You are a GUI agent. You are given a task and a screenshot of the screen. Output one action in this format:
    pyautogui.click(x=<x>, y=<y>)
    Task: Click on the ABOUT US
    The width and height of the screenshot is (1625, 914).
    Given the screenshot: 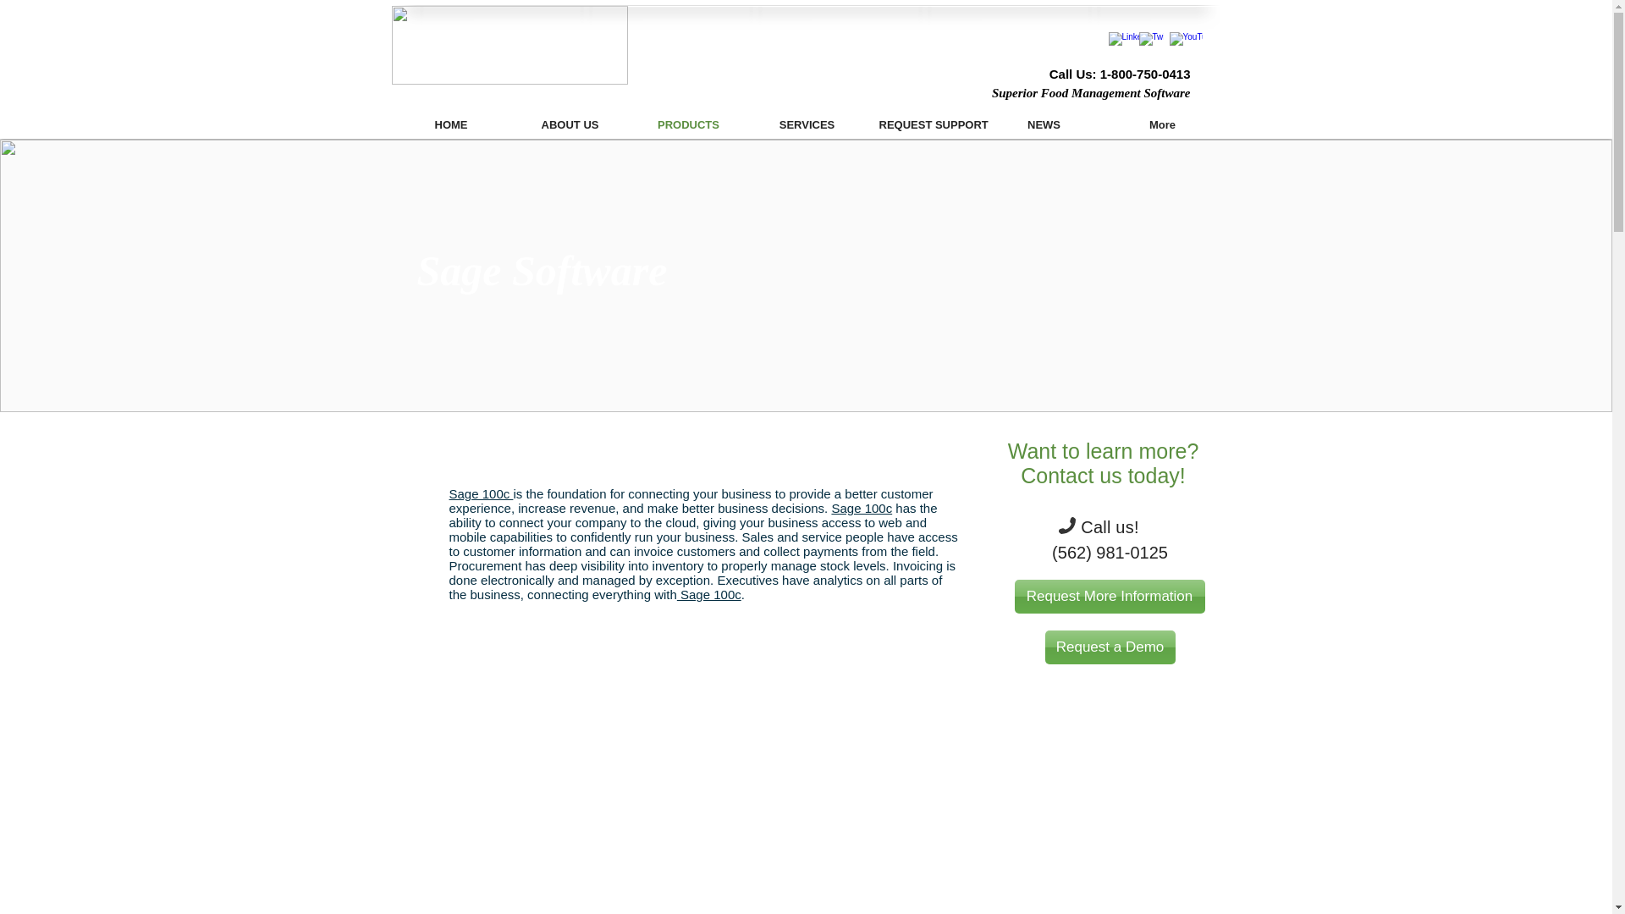 What is the action you would take?
    pyautogui.click(x=570, y=125)
    